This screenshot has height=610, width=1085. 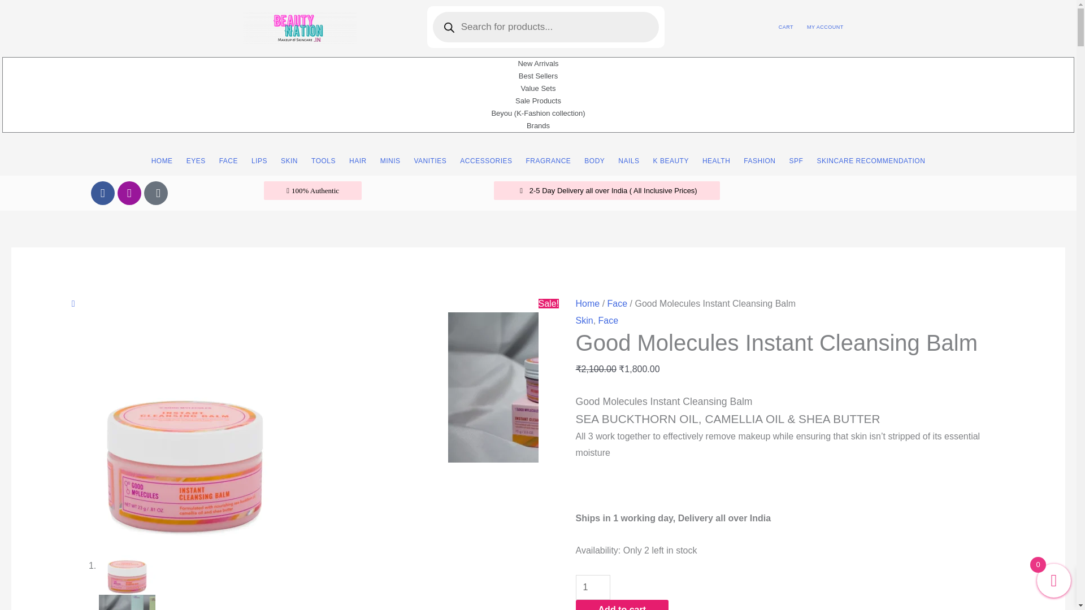 I want to click on 1, so click(x=593, y=587).